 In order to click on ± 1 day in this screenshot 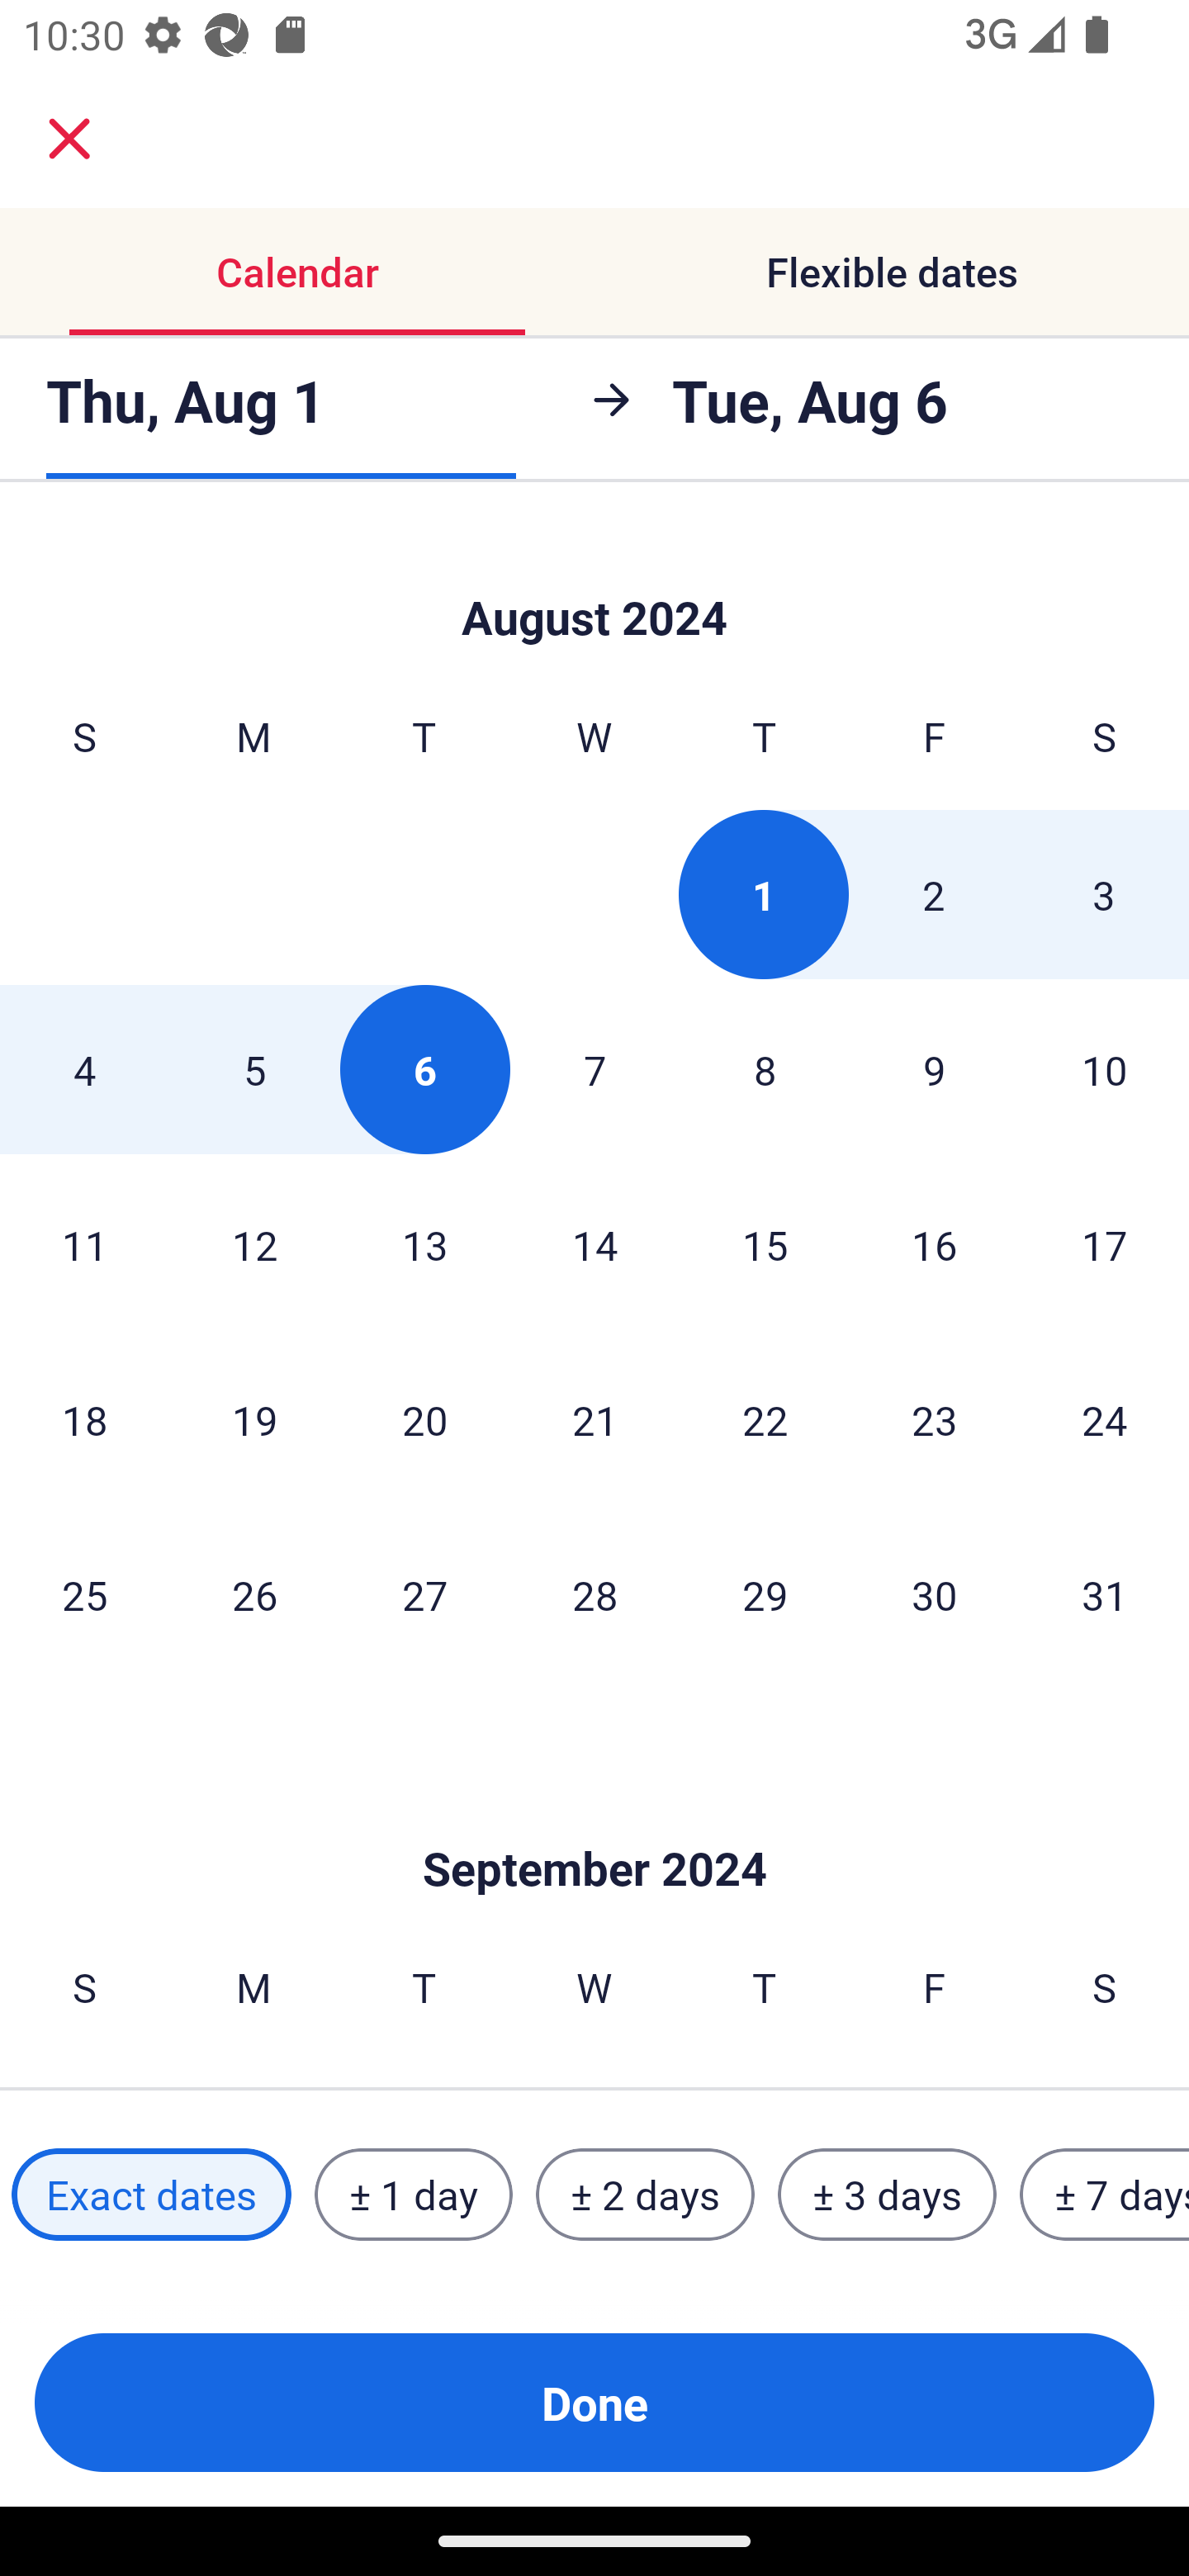, I will do `click(413, 2195)`.